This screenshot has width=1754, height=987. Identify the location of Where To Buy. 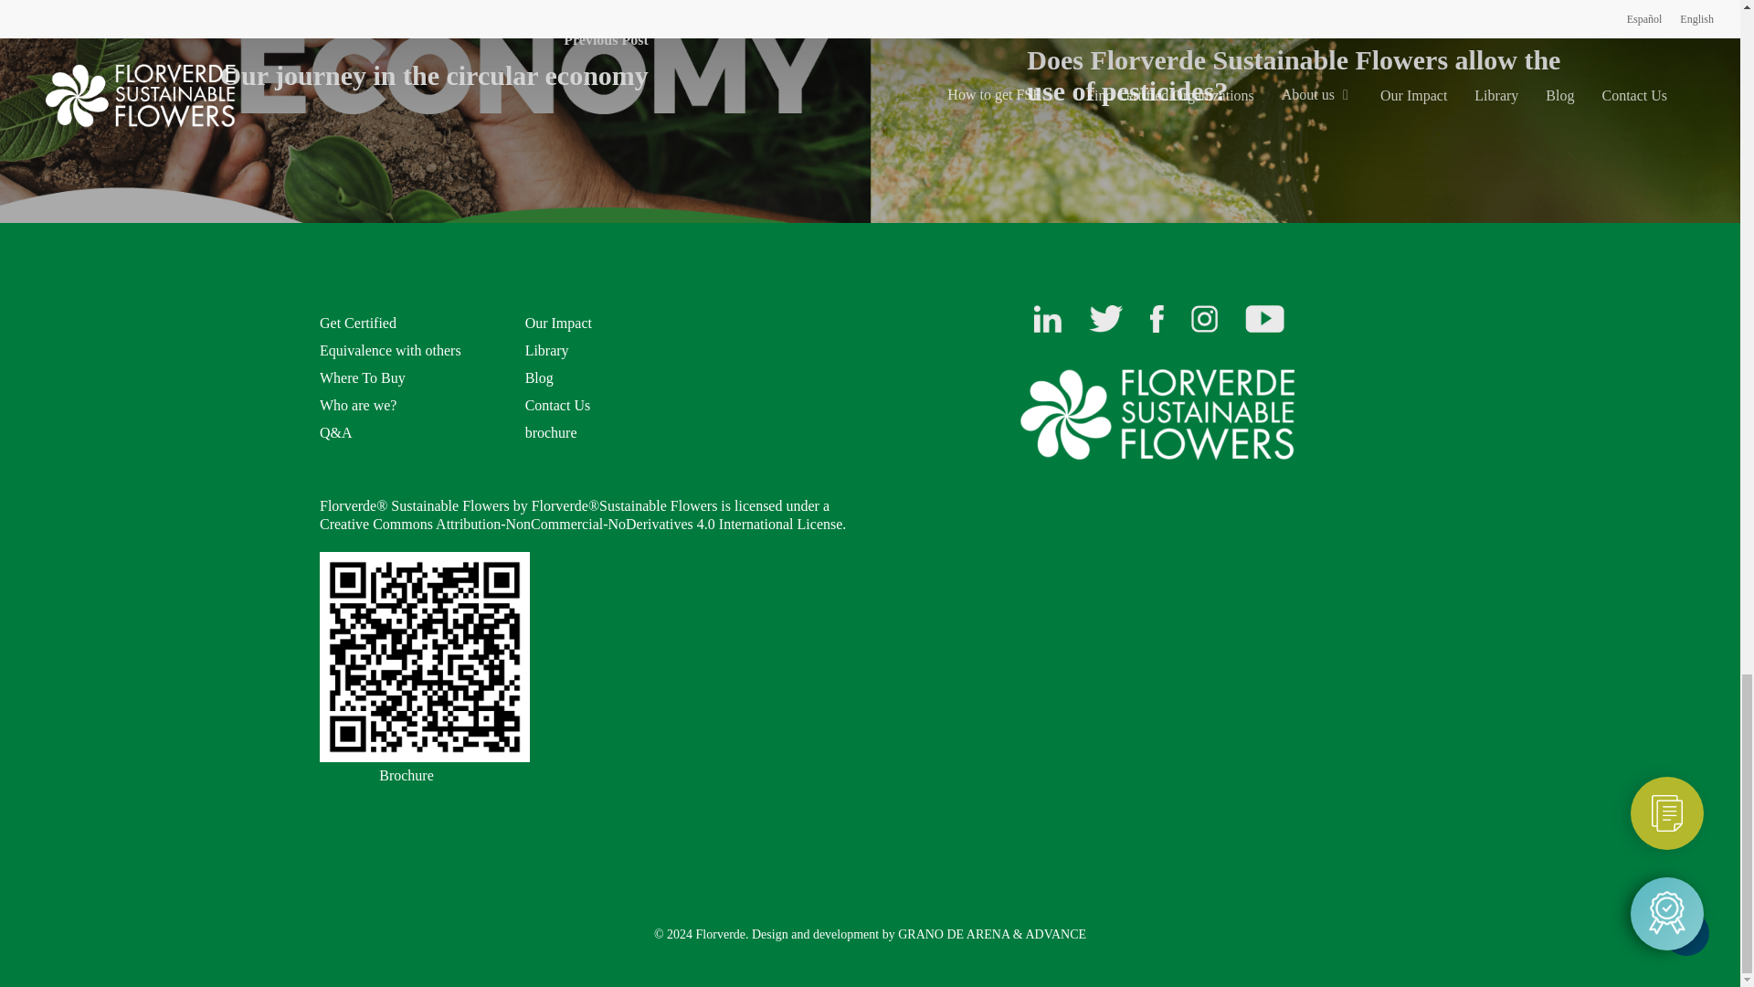
(362, 378).